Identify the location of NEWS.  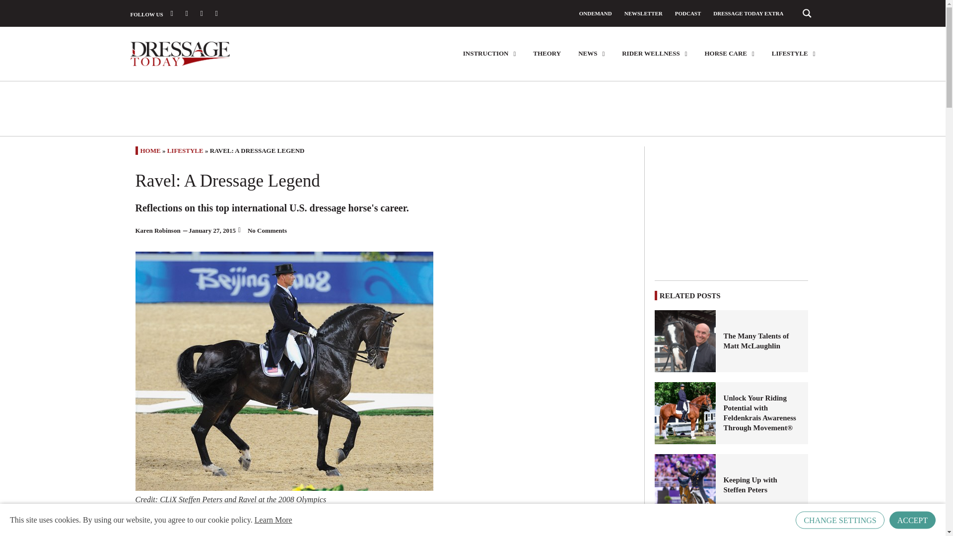
(591, 54).